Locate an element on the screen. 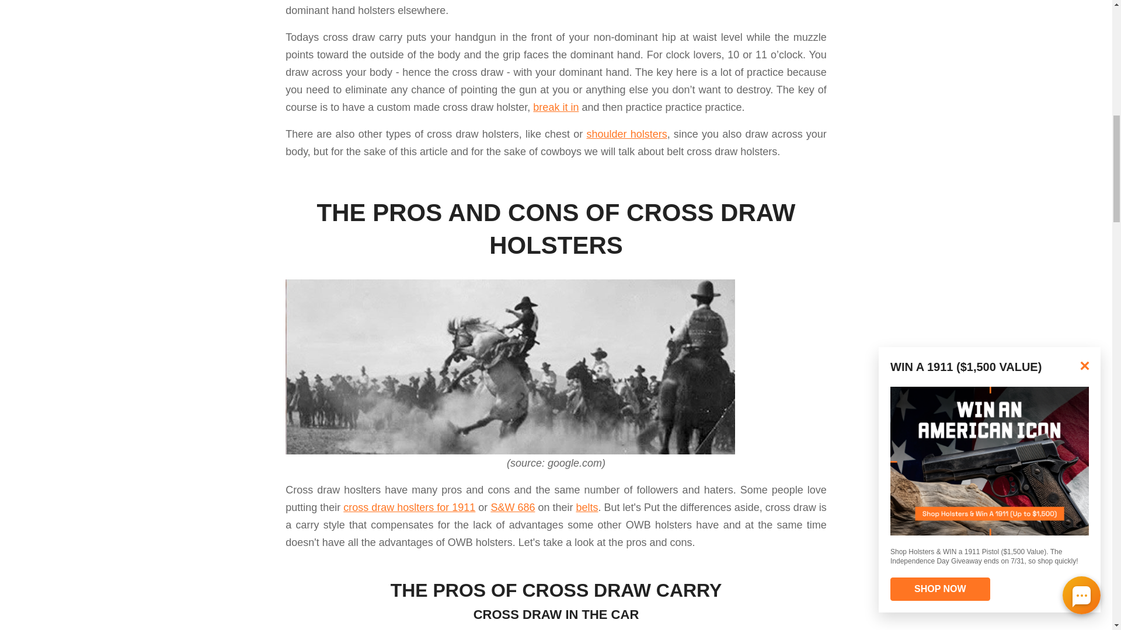  belts is located at coordinates (586, 508).